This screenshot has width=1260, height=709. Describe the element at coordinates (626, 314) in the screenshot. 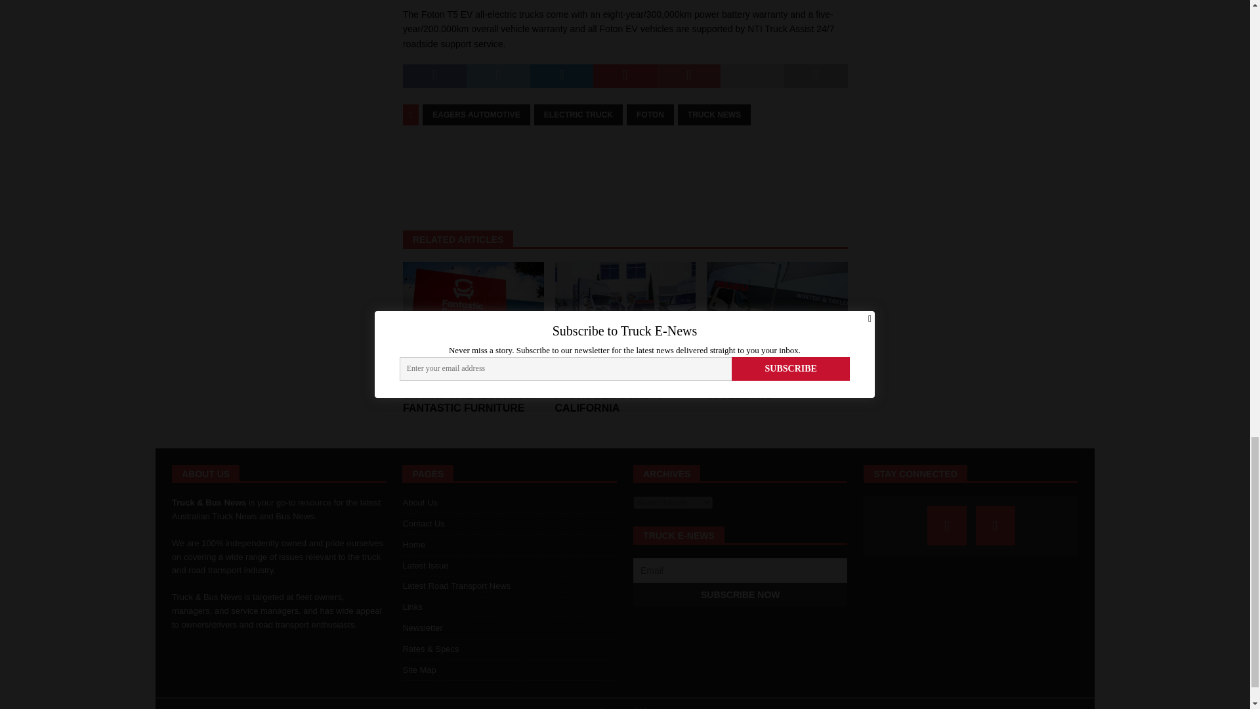

I see `HYZON KICKS A HYDROGEN GOAL IN CALIFORNIA` at that location.